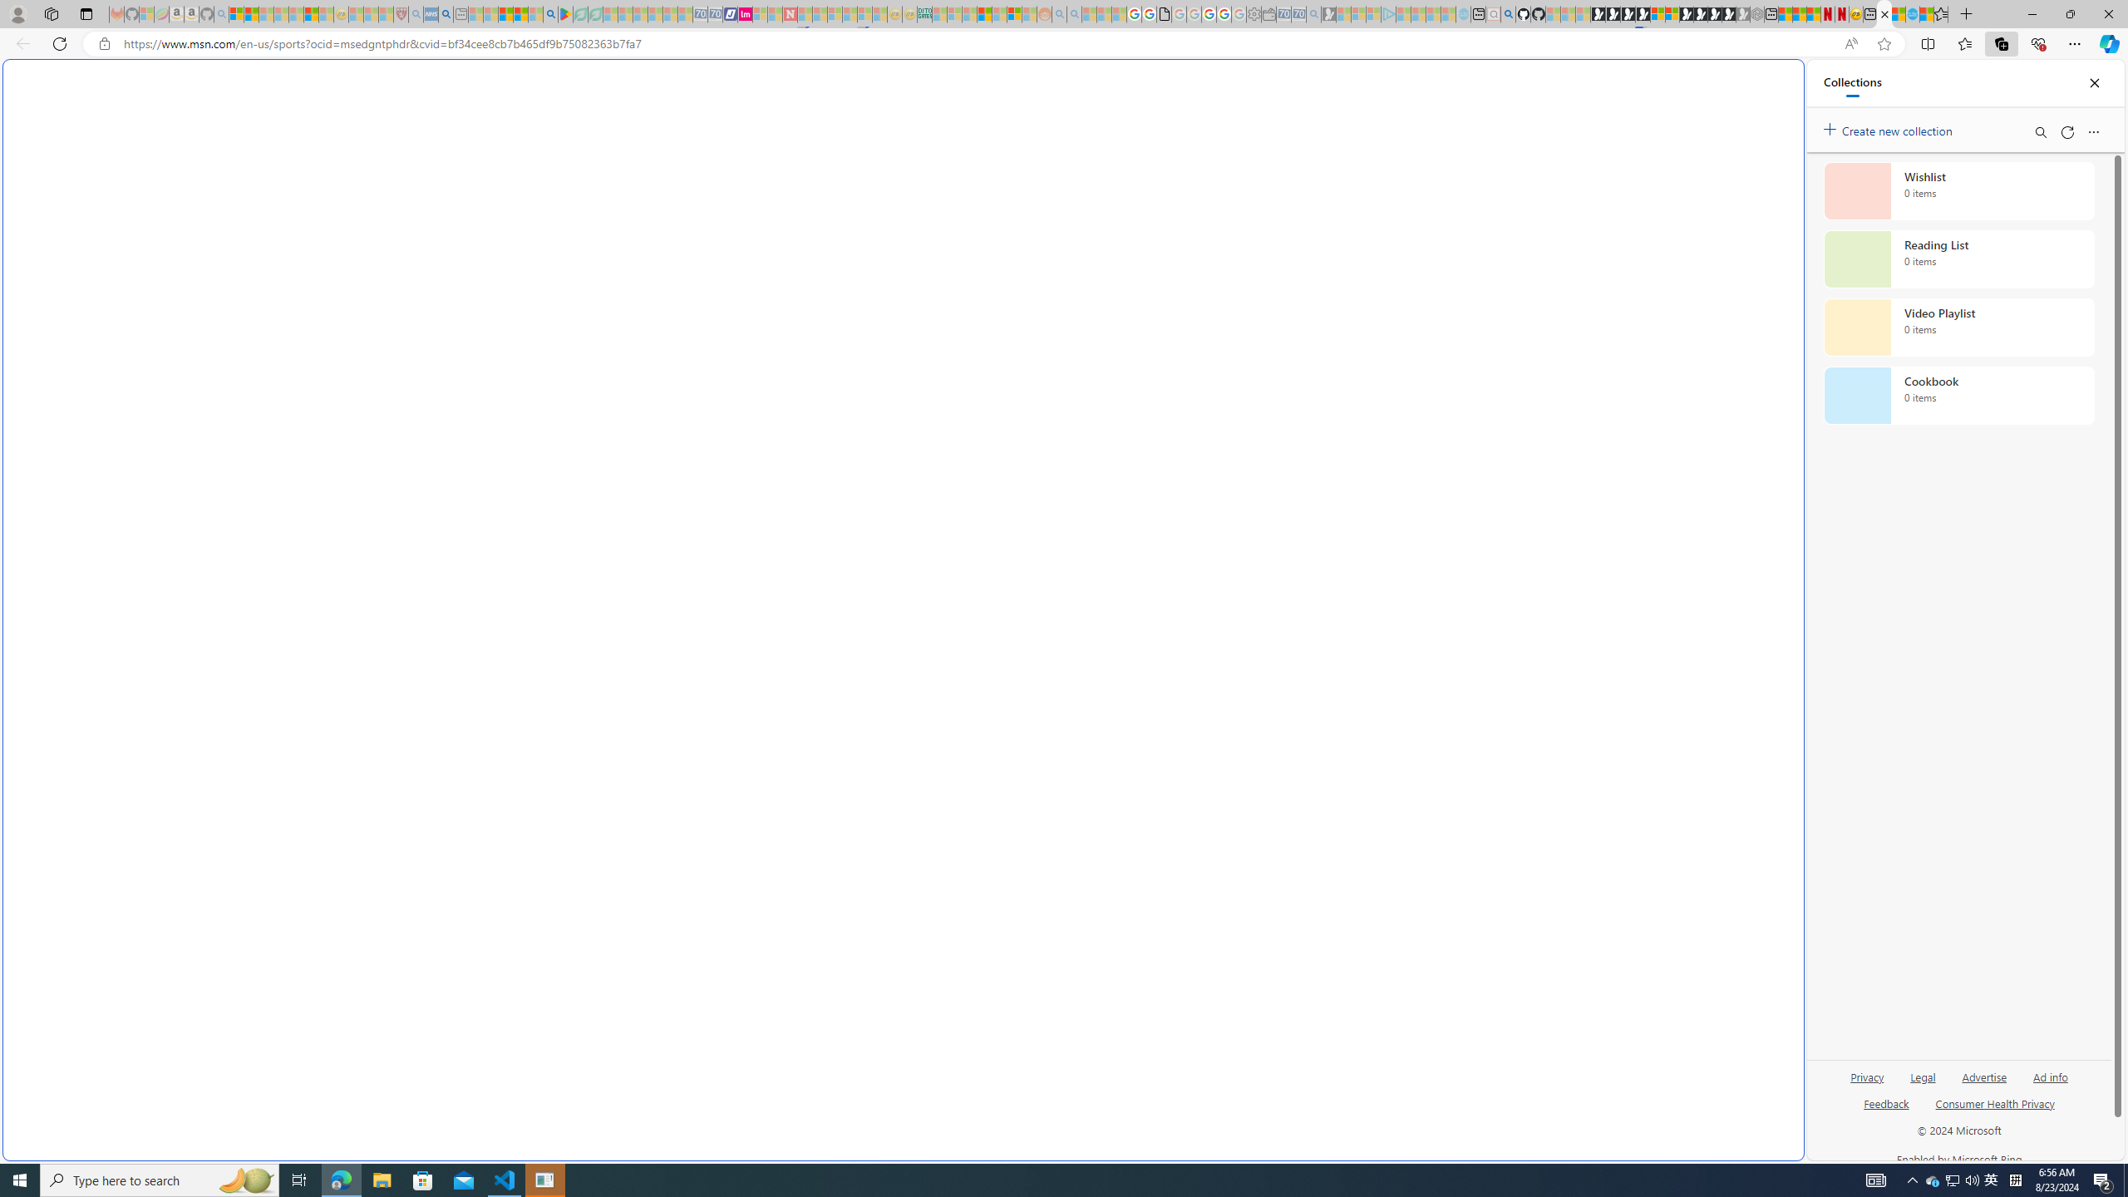 This screenshot has width=2128, height=1197. What do you see at coordinates (1958, 259) in the screenshot?
I see `Reading List collection, 0 items` at bounding box center [1958, 259].